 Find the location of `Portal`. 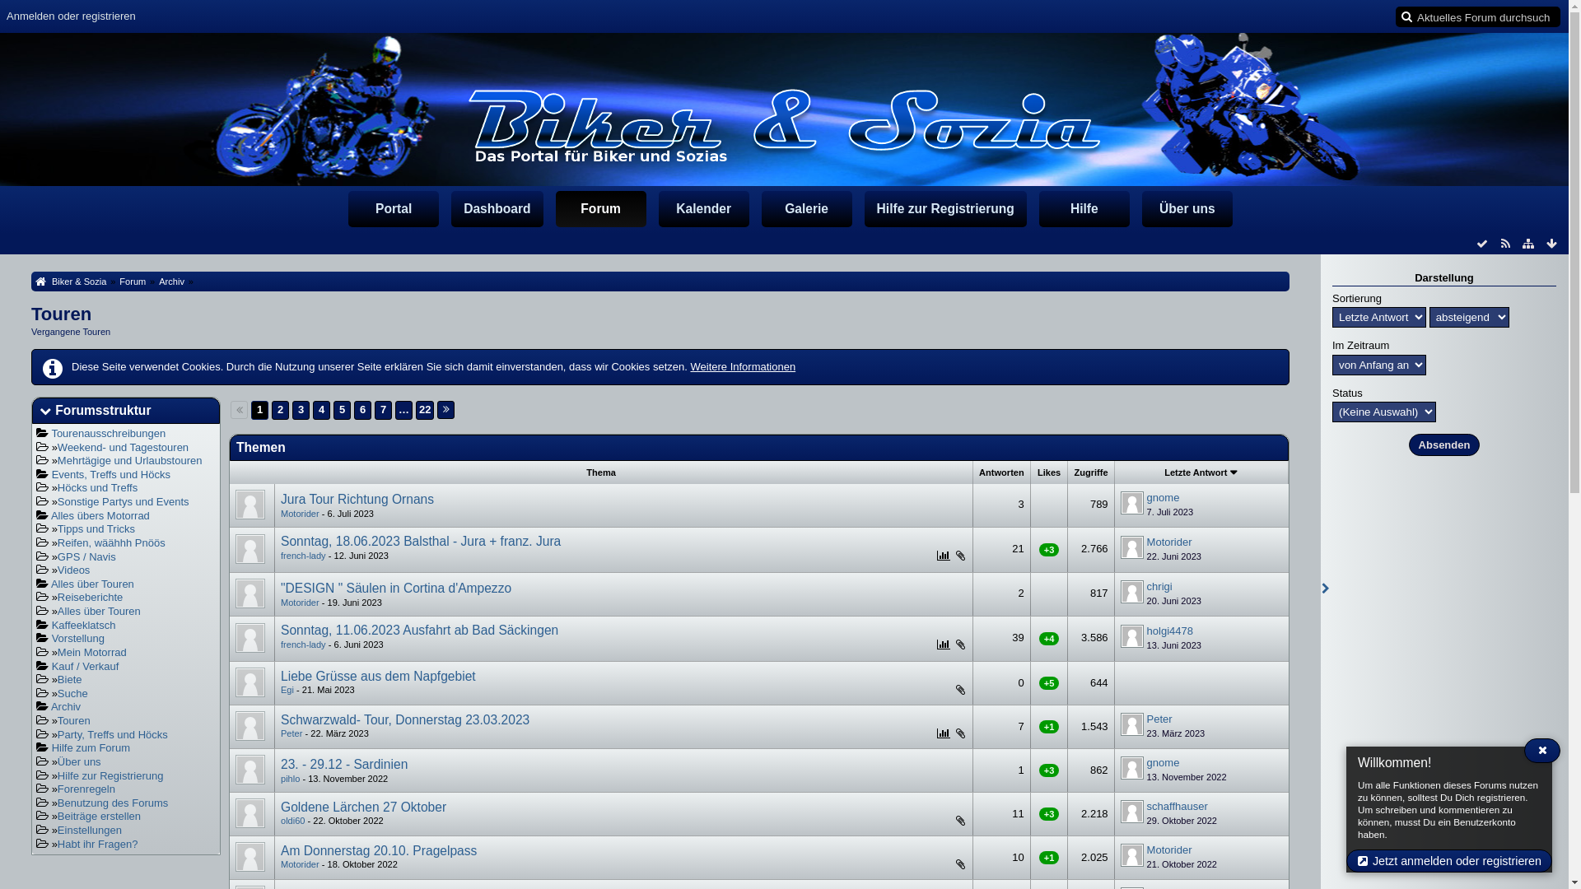

Portal is located at coordinates (394, 209).